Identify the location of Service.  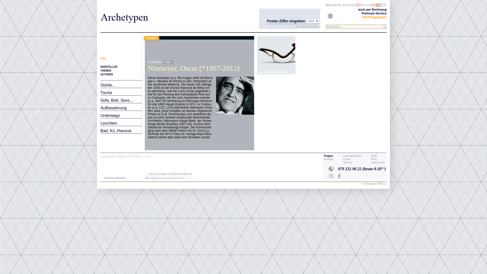
(348, 162).